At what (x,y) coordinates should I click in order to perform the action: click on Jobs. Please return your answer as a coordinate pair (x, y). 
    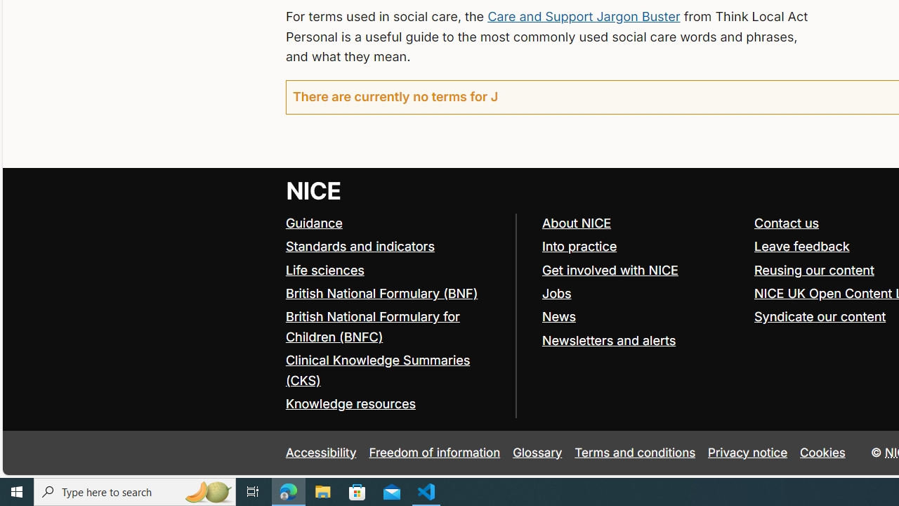
    Looking at the image, I should click on (556, 292).